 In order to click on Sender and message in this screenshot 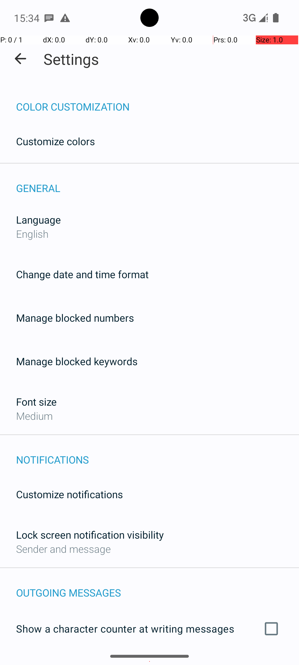, I will do `click(63, 549)`.